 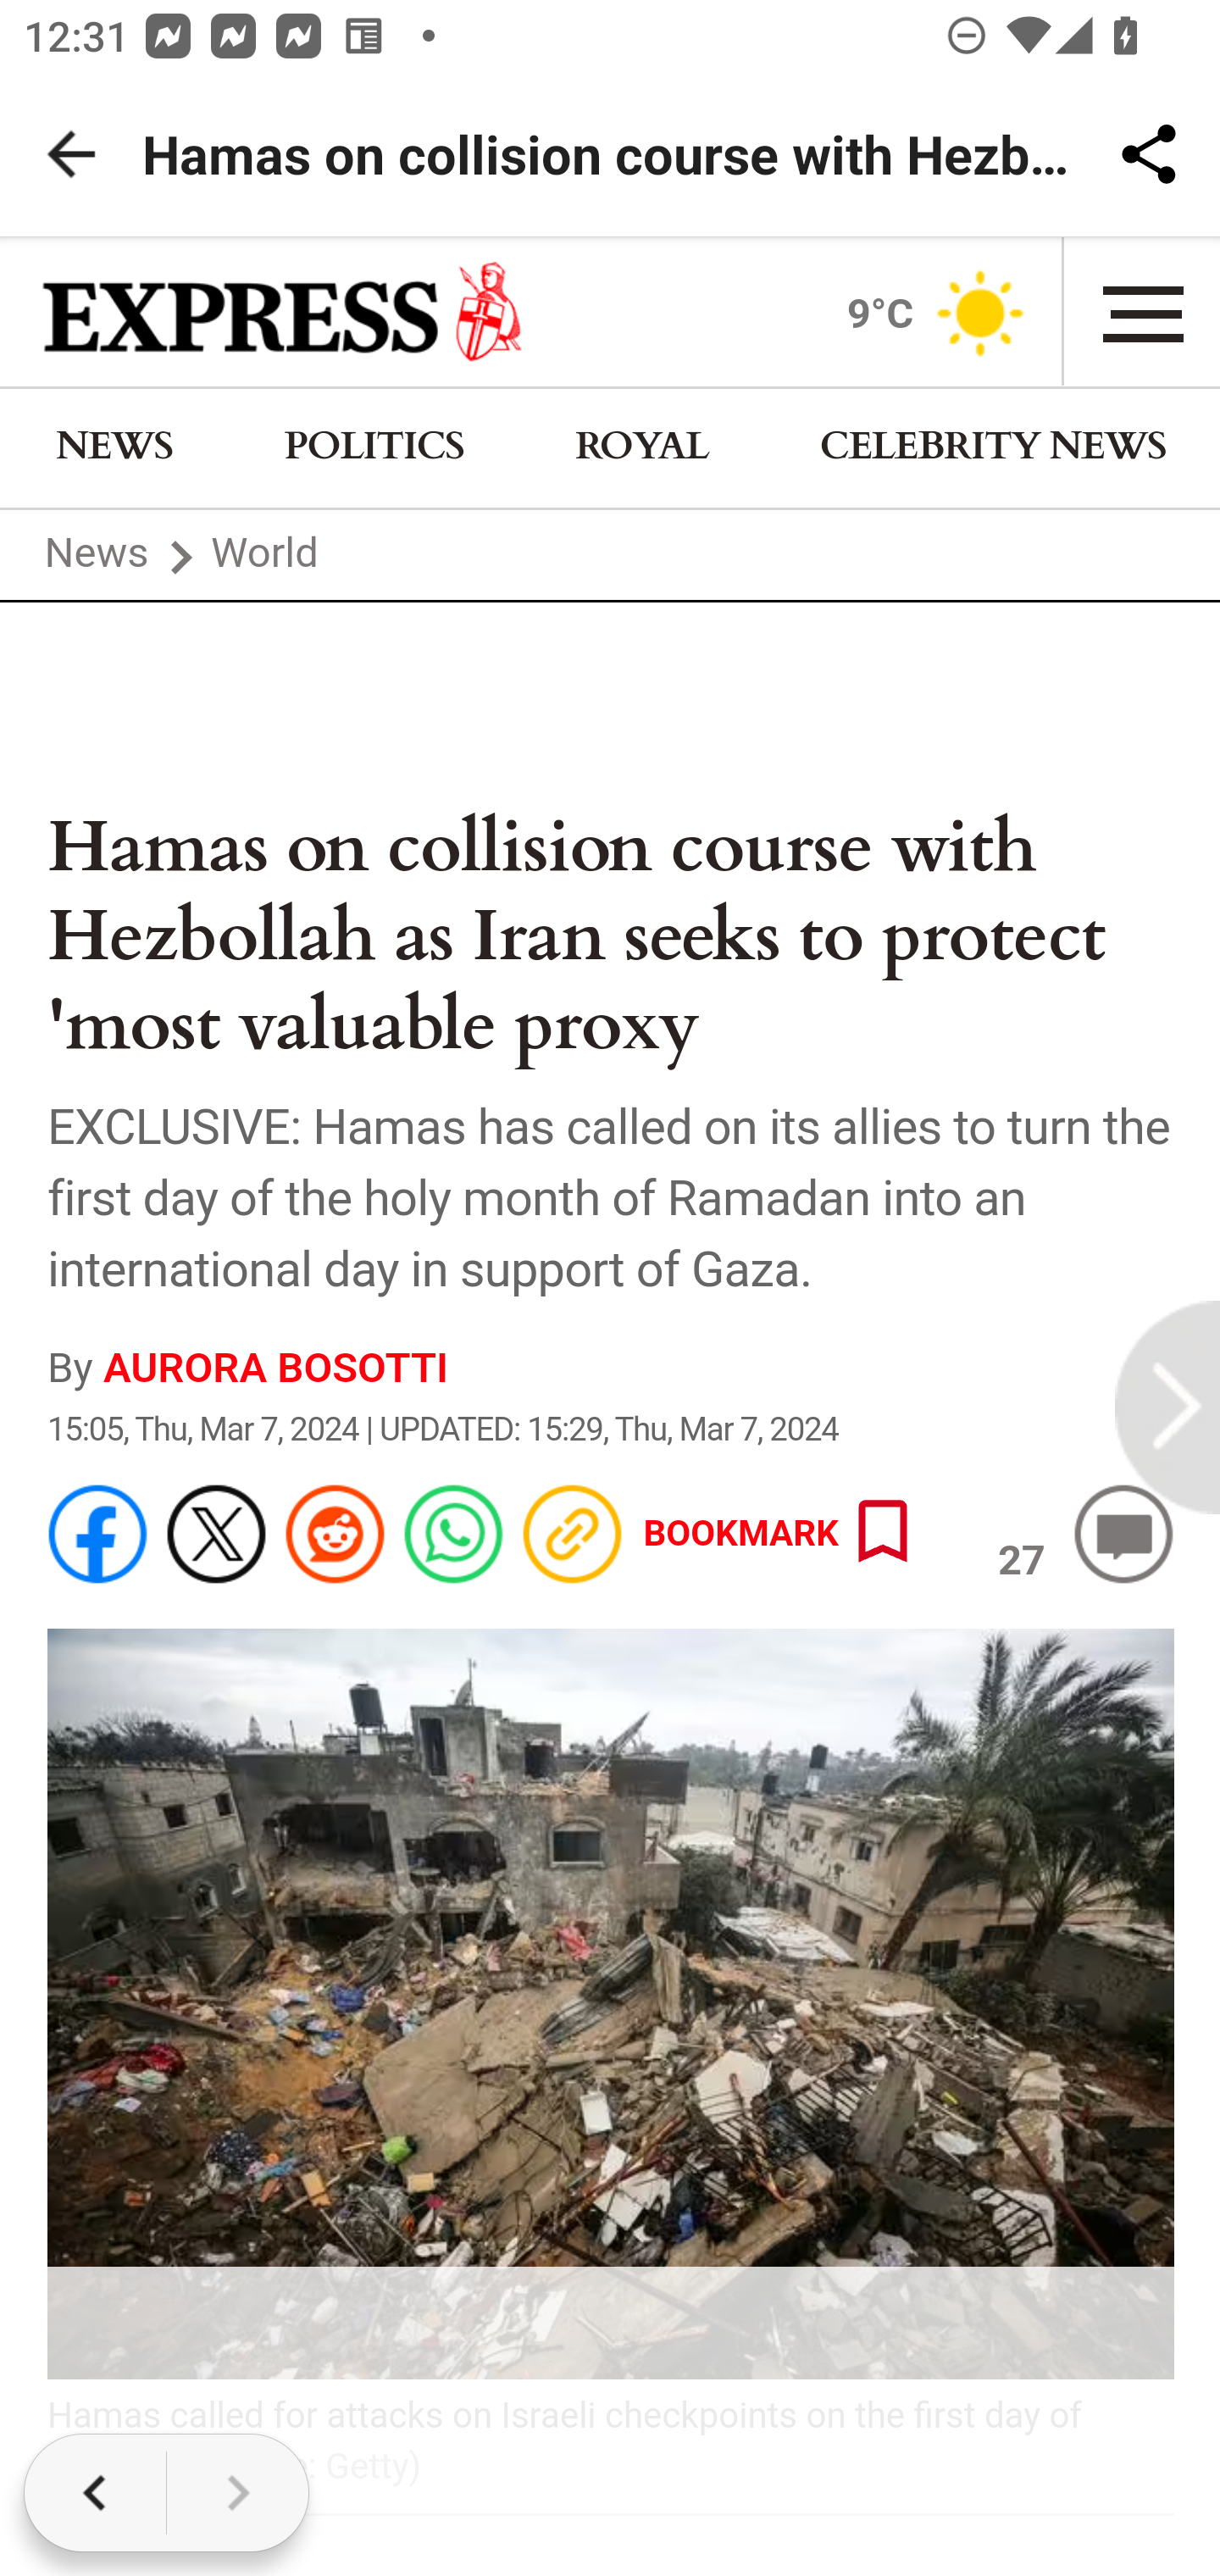 I want to click on AURORA BOSOTTI, so click(x=275, y=1366).